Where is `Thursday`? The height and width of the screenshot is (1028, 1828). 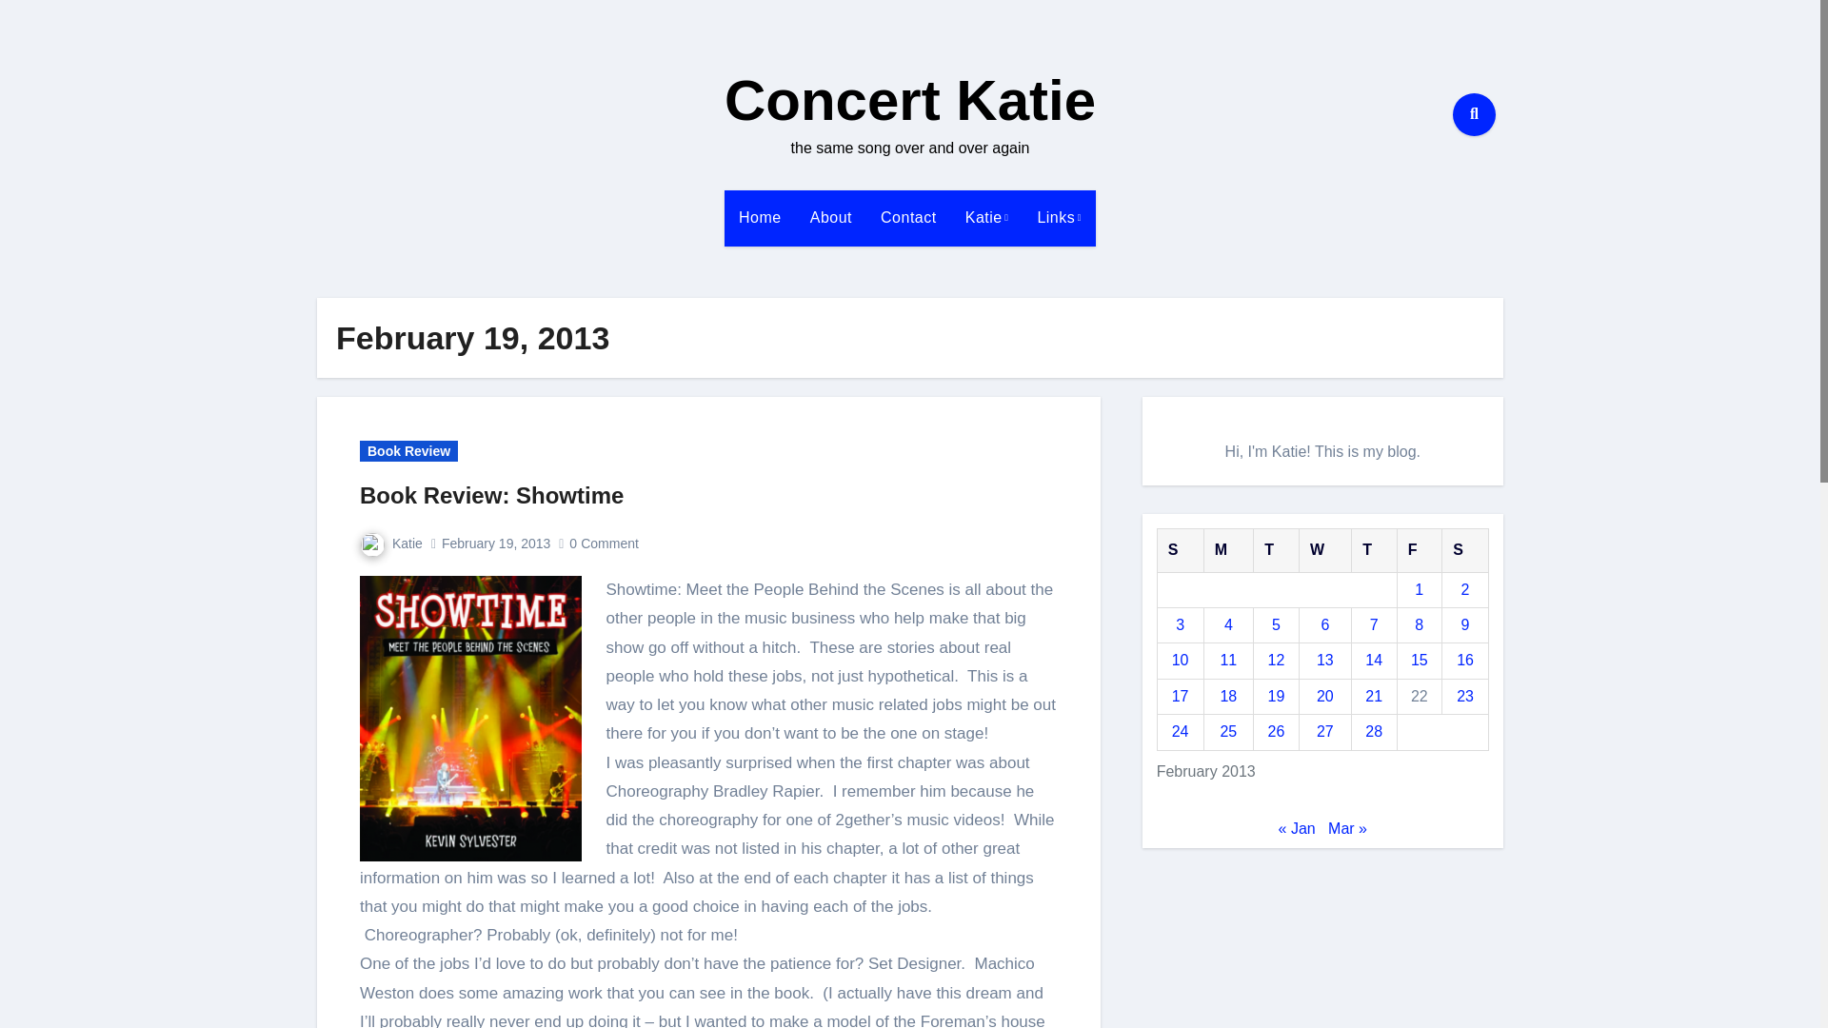 Thursday is located at coordinates (1373, 550).